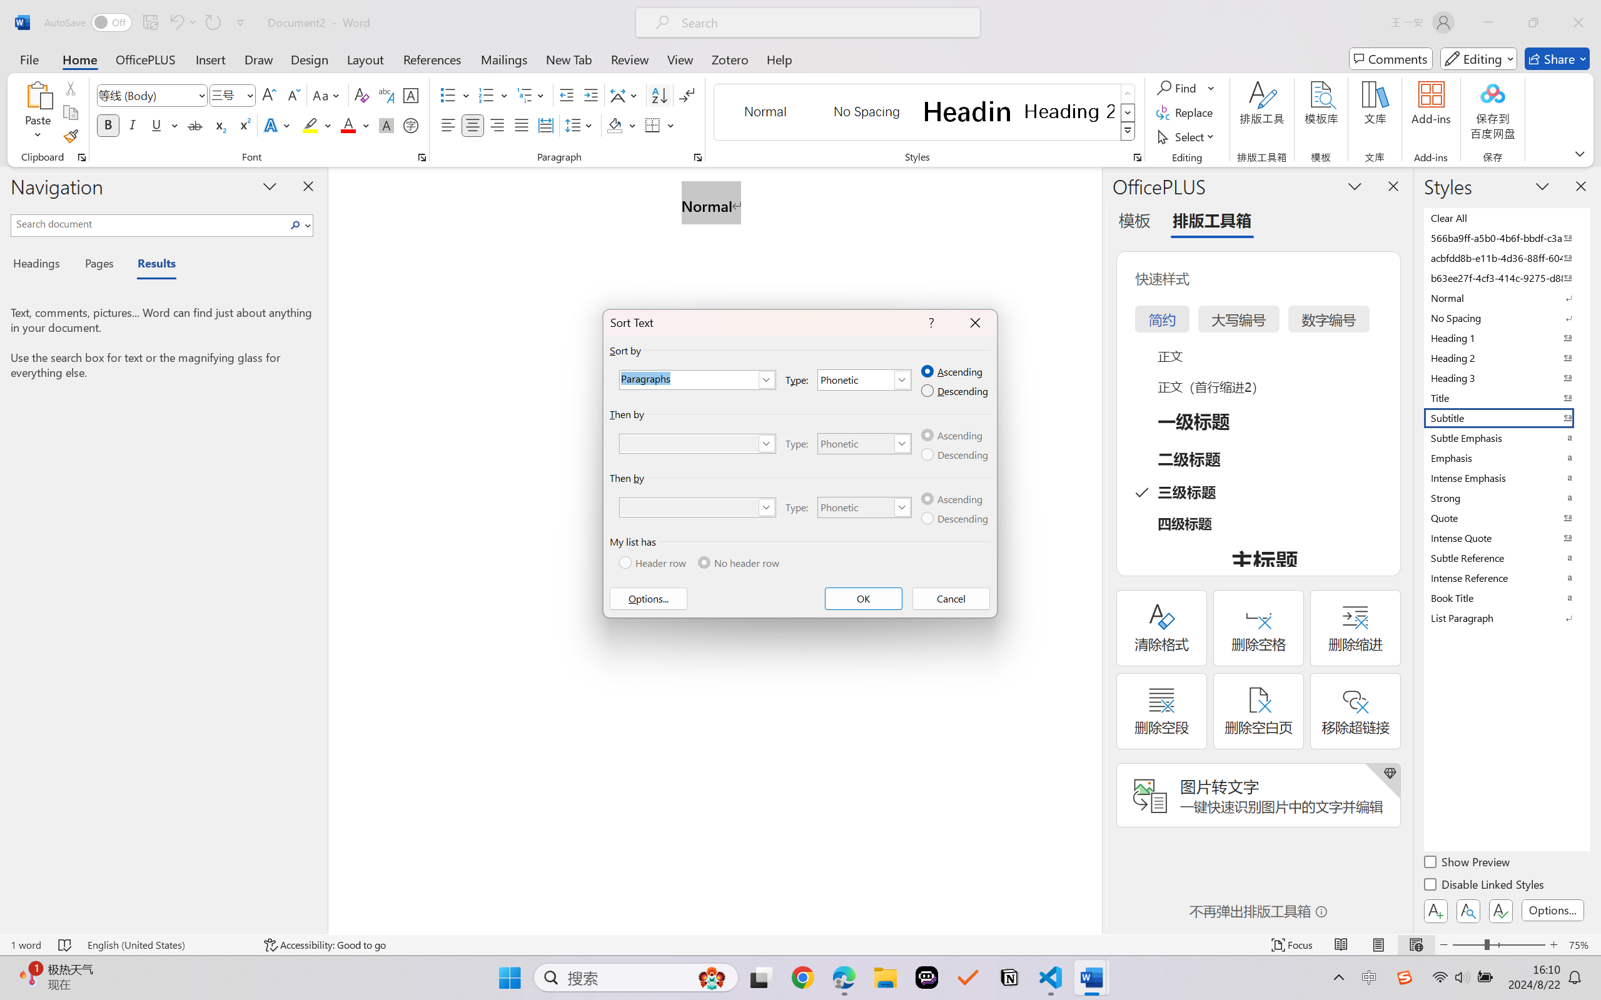 This screenshot has width=1601, height=1000. I want to click on Borders, so click(653, 125).